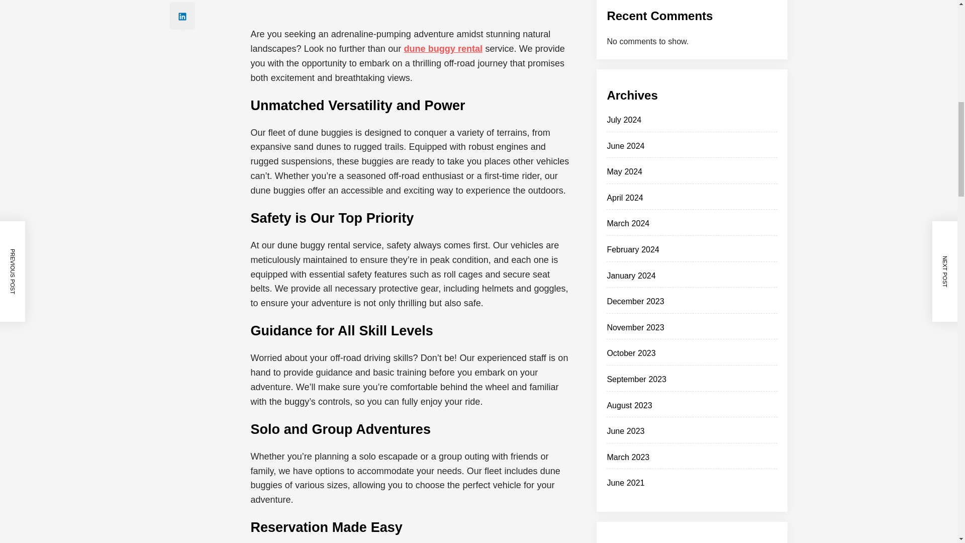  Describe the element at coordinates (443, 48) in the screenshot. I see `dune buggy rental` at that location.